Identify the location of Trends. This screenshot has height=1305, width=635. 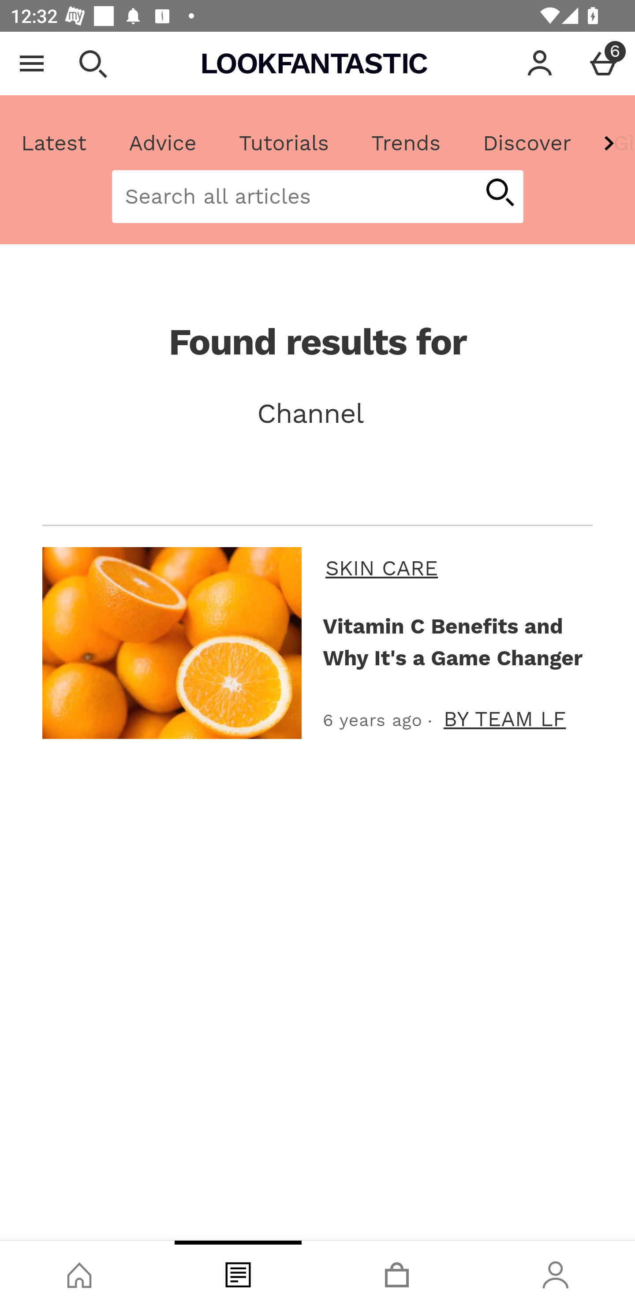
(405, 143).